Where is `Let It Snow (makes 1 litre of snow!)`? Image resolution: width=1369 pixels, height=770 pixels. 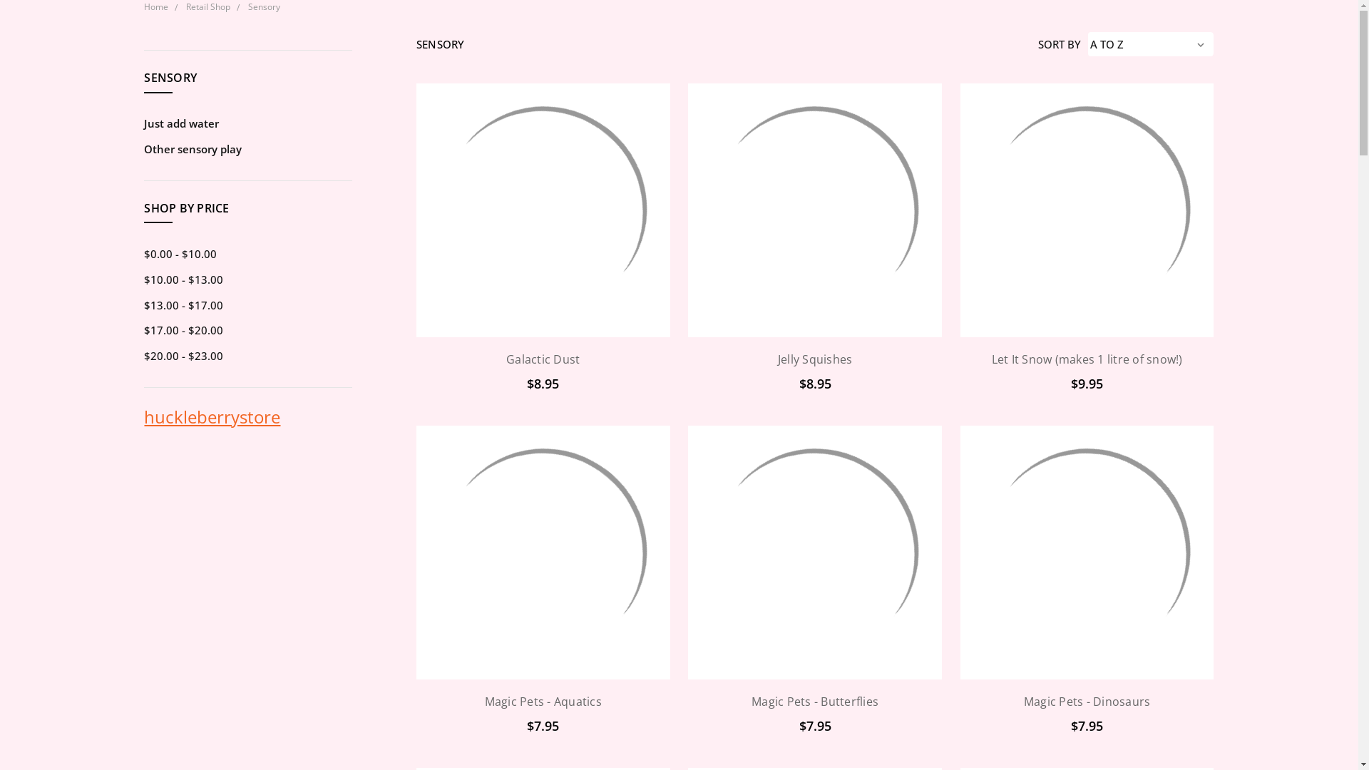
Let It Snow (makes 1 litre of snow!) is located at coordinates (1087, 210).